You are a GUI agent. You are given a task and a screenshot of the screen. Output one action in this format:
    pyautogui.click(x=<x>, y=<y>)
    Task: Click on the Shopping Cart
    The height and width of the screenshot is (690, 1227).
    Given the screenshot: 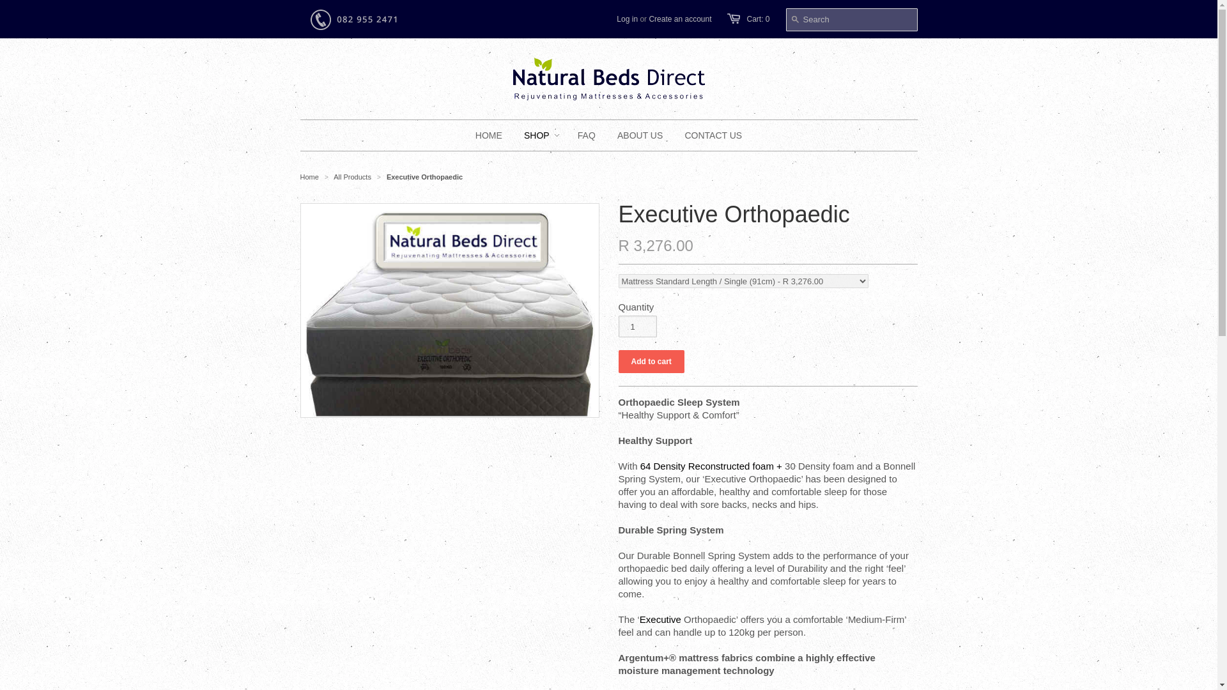 What is the action you would take?
    pyautogui.click(x=757, y=19)
    